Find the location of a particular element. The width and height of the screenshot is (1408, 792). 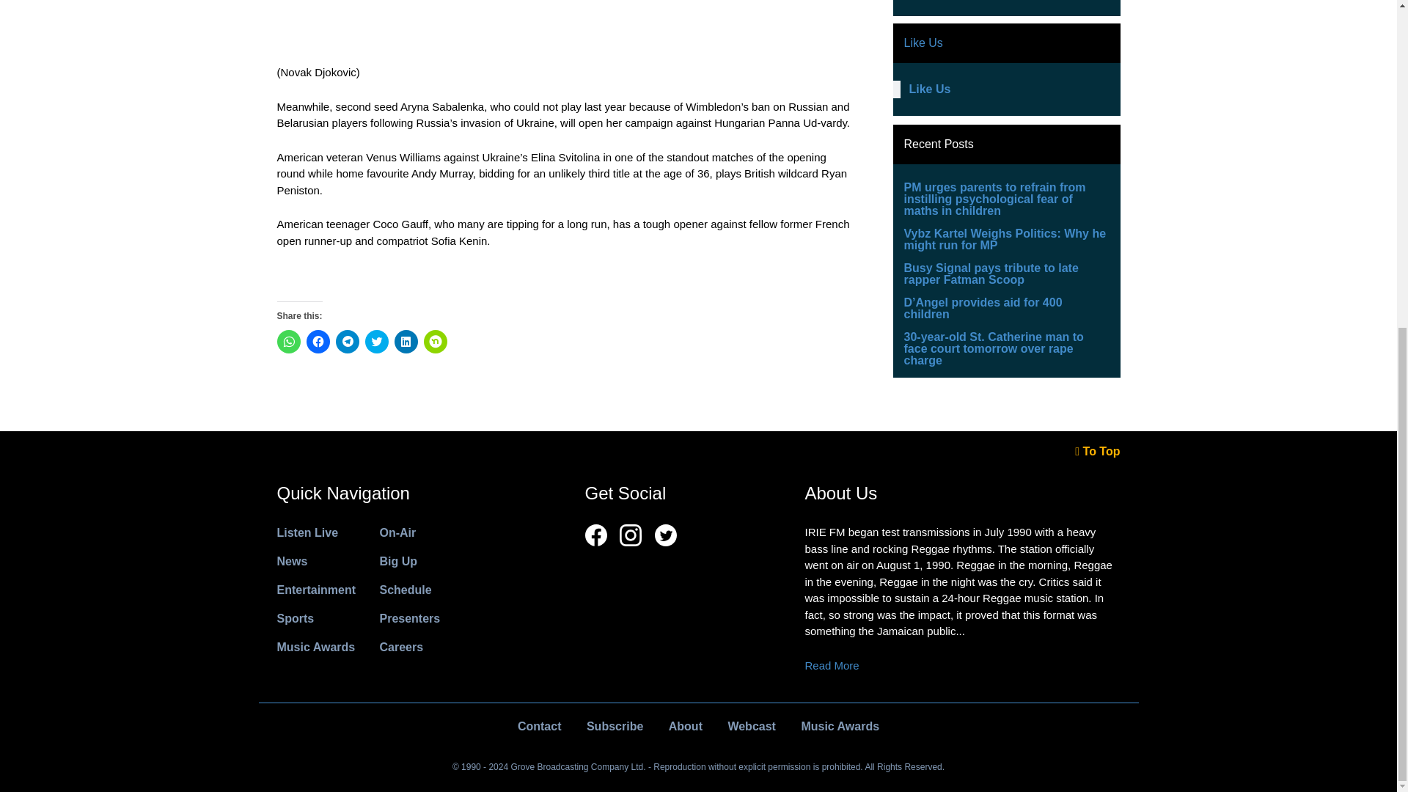

YouTube video player is located at coordinates (1006, 6).